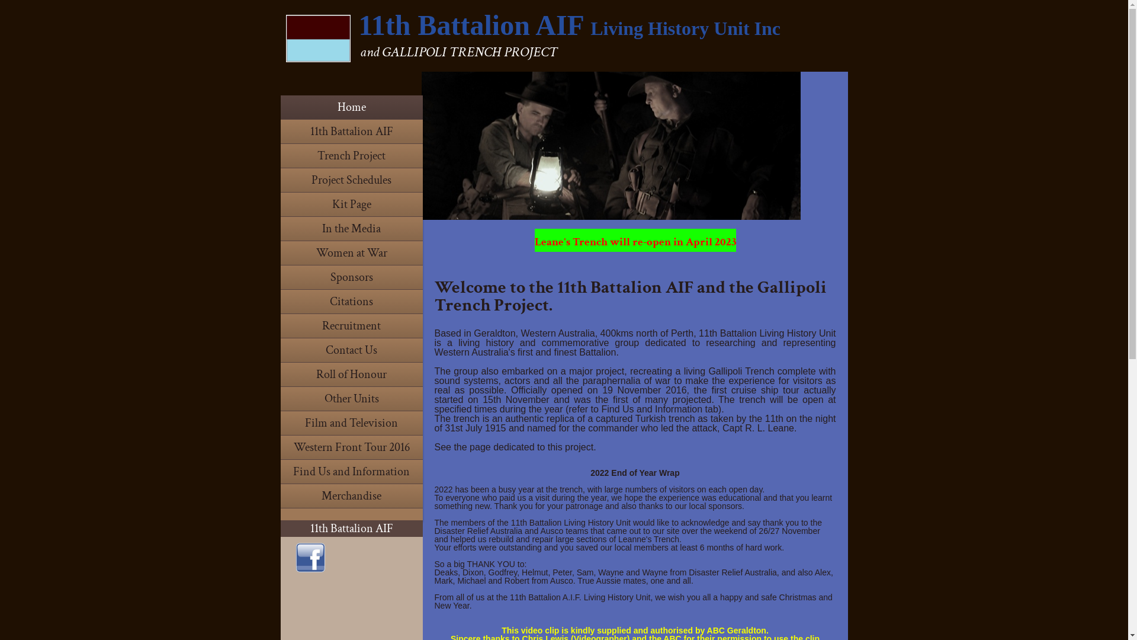 This screenshot has height=640, width=1137. Describe the element at coordinates (352, 277) in the screenshot. I see `Sponsors` at that location.